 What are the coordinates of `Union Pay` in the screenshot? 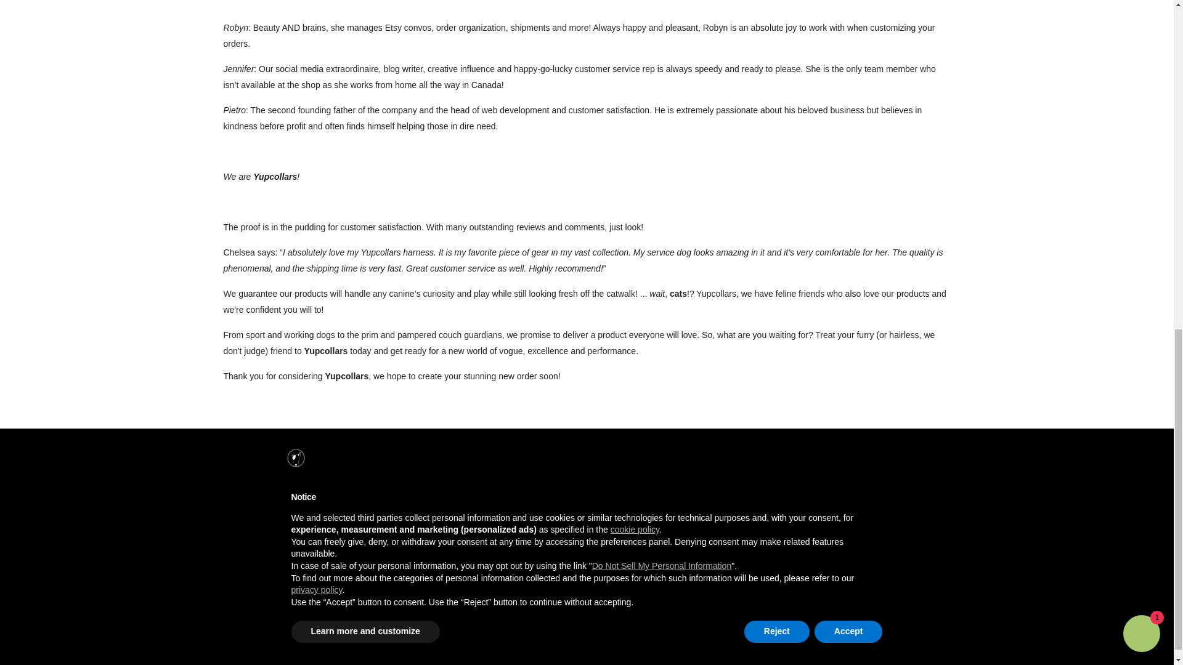 It's located at (545, 541).